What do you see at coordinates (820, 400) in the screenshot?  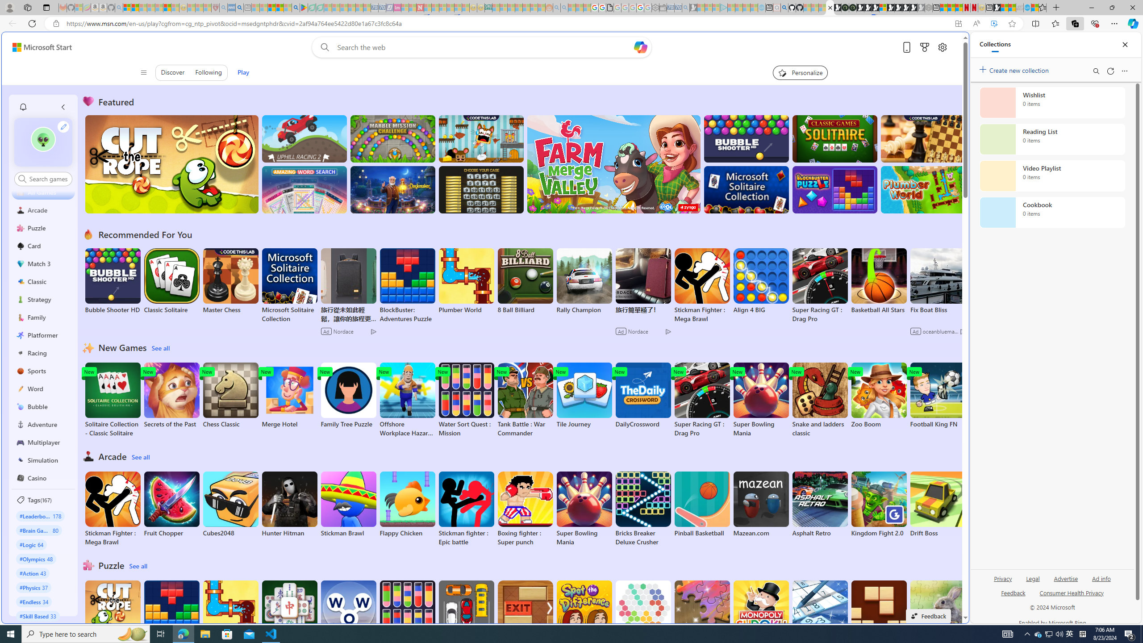 I see `Snake and ladders classic` at bounding box center [820, 400].